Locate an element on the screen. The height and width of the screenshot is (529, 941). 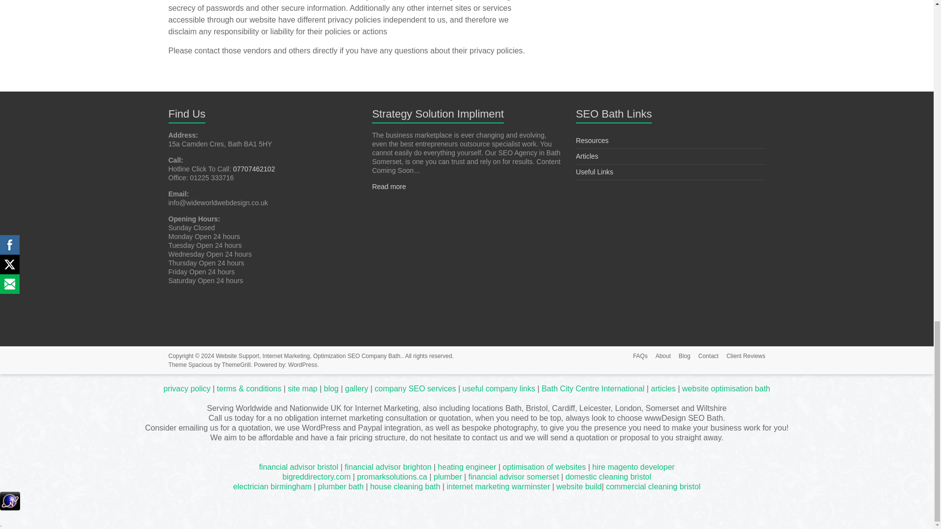
eXTReMe Tracker - Free Website Statistics is located at coordinates (10, 496).